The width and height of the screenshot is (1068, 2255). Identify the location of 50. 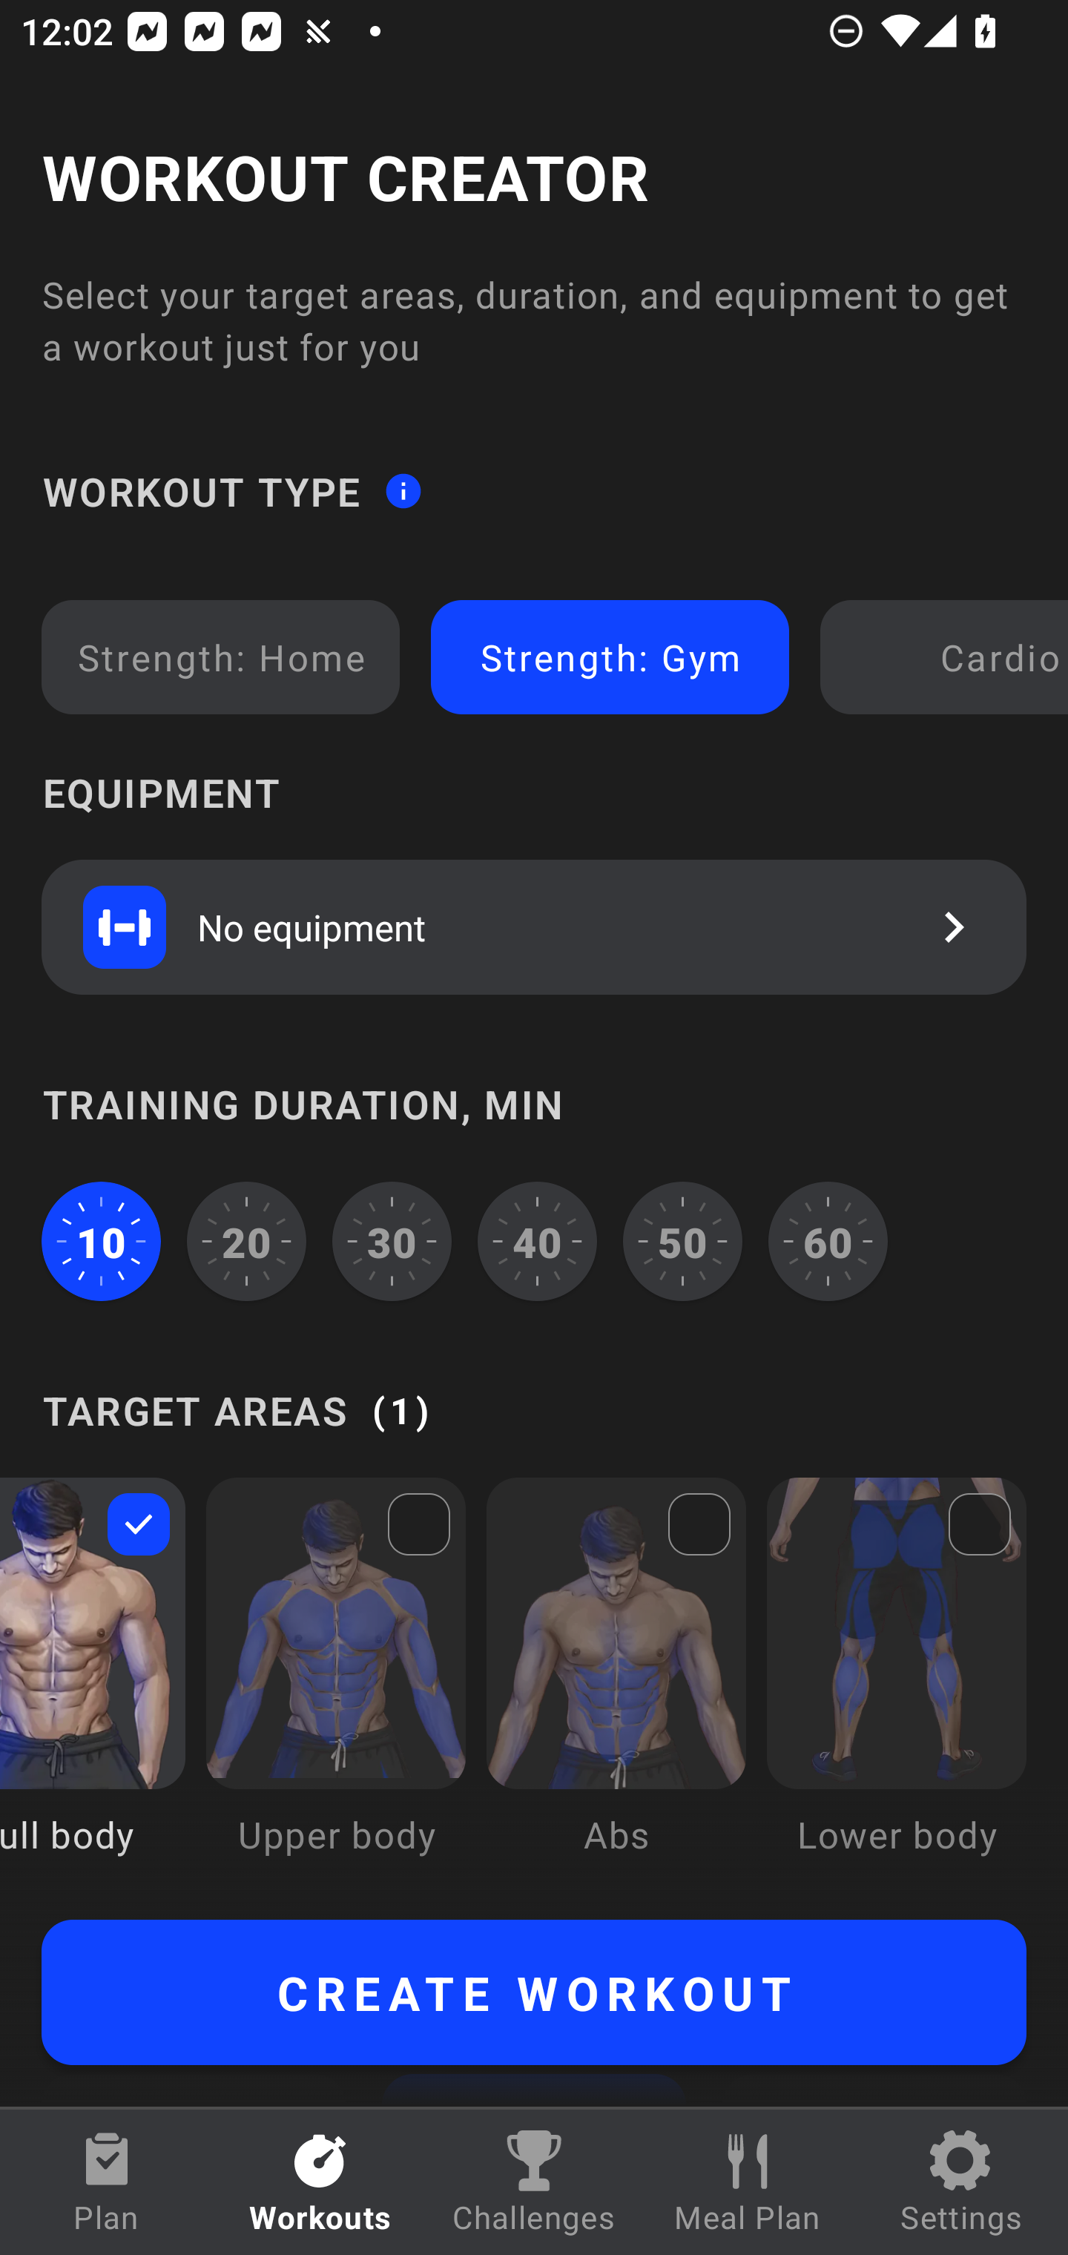
(682, 1241).